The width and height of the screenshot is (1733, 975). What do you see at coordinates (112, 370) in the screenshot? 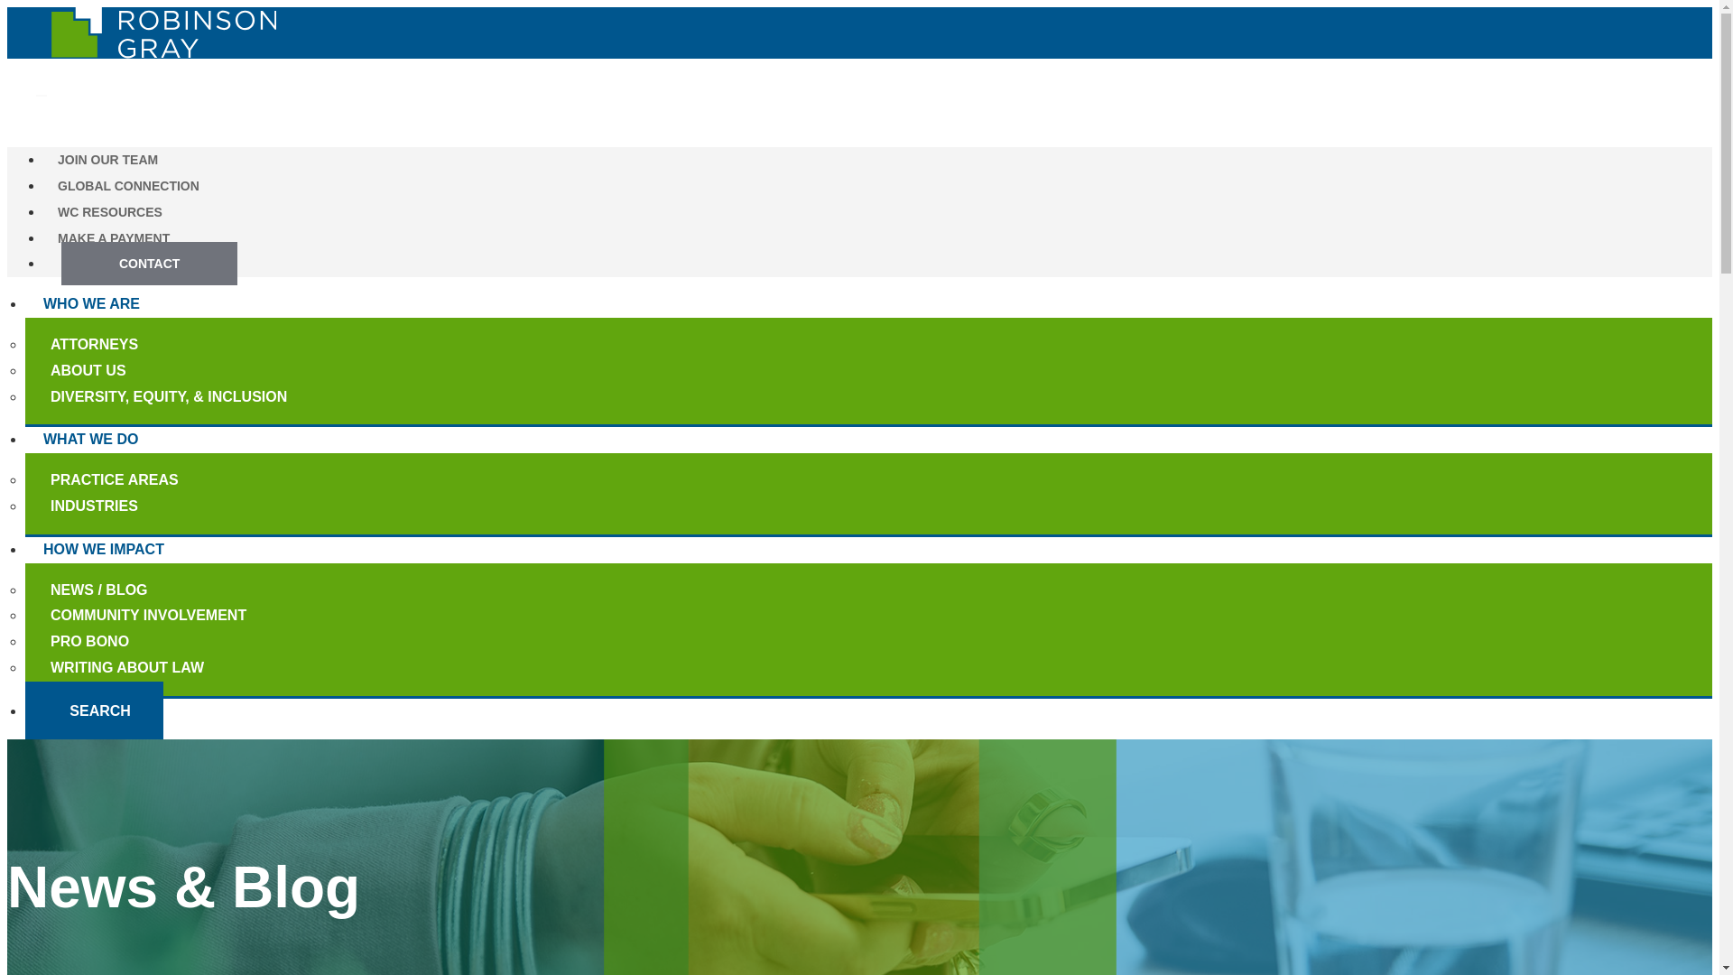
I see `ABOUT US` at bounding box center [112, 370].